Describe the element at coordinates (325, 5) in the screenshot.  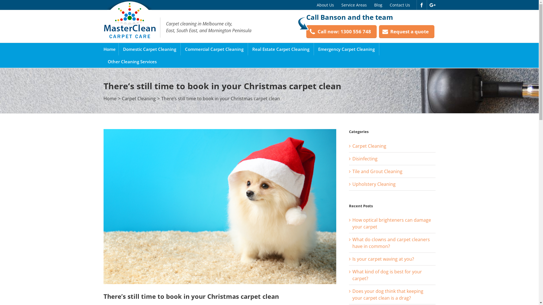
I see `About Us` at that location.